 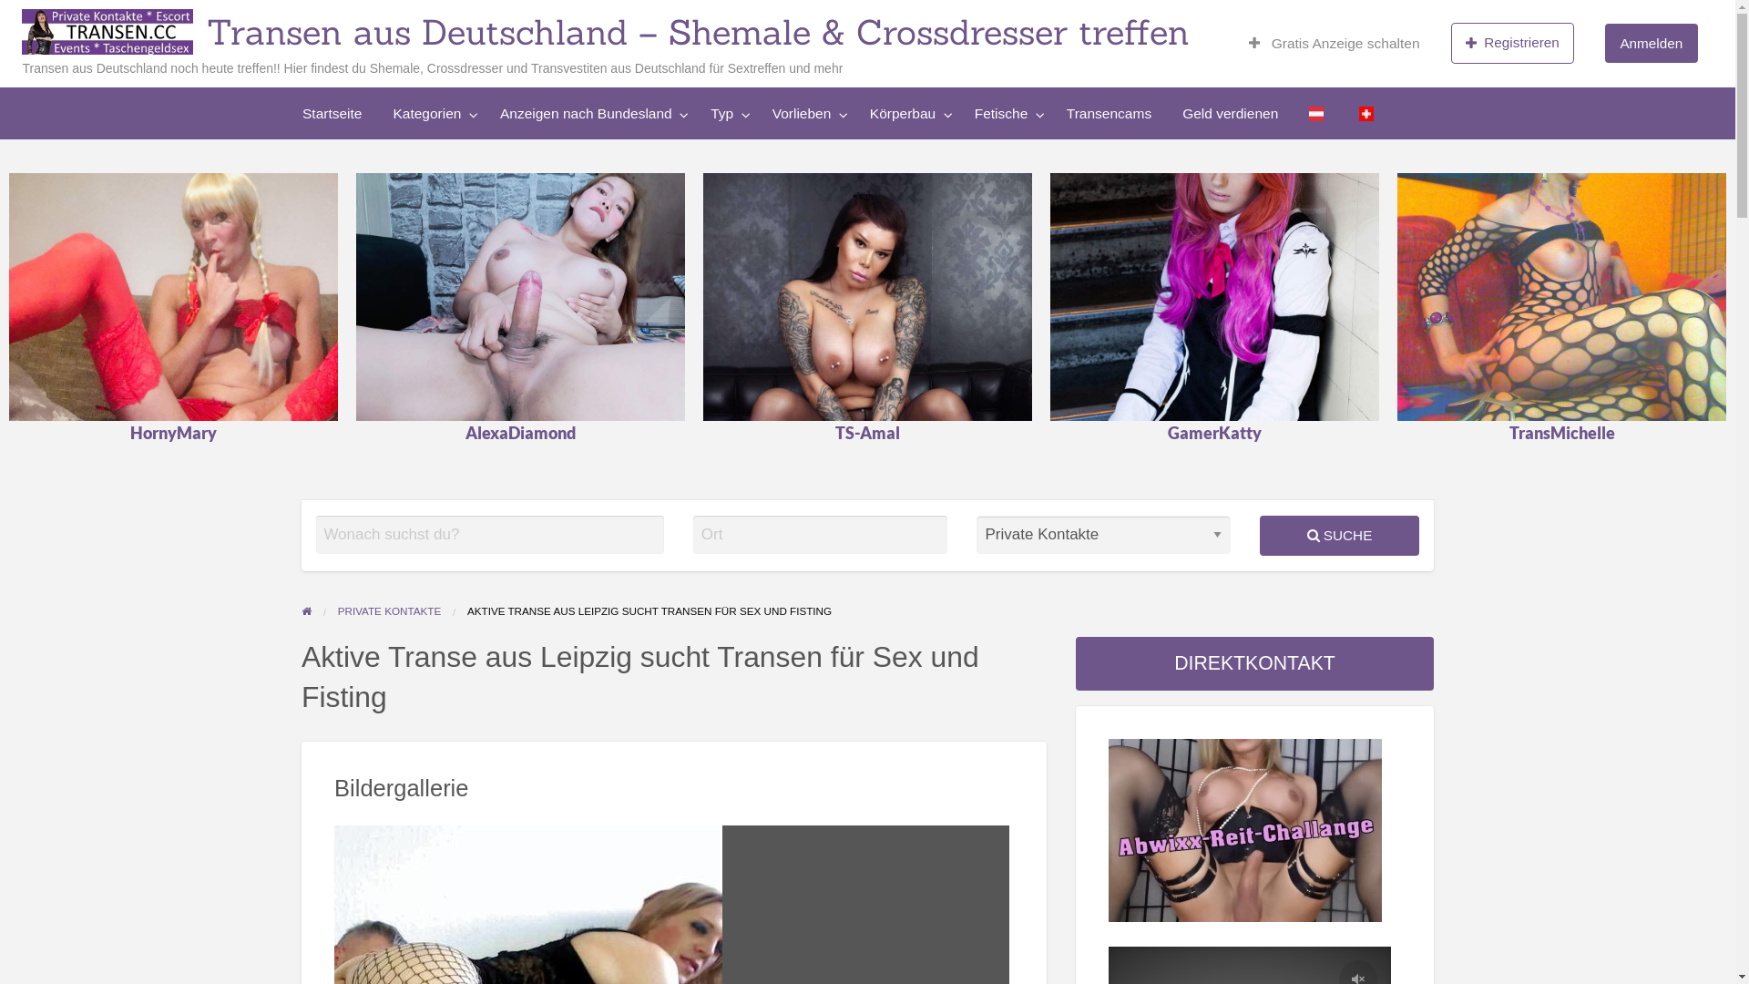 What do you see at coordinates (1230, 113) in the screenshot?
I see `Geld verdienen` at bounding box center [1230, 113].